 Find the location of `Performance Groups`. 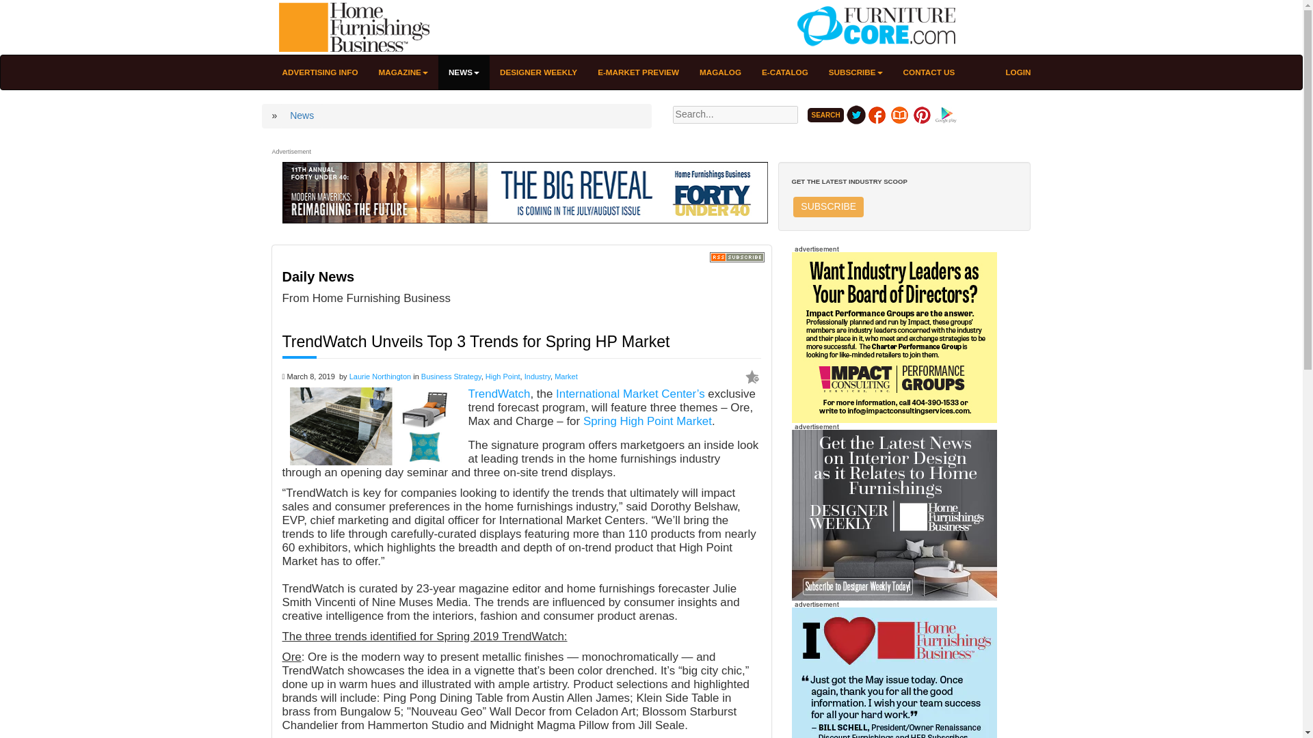

Performance Groups is located at coordinates (894, 337).